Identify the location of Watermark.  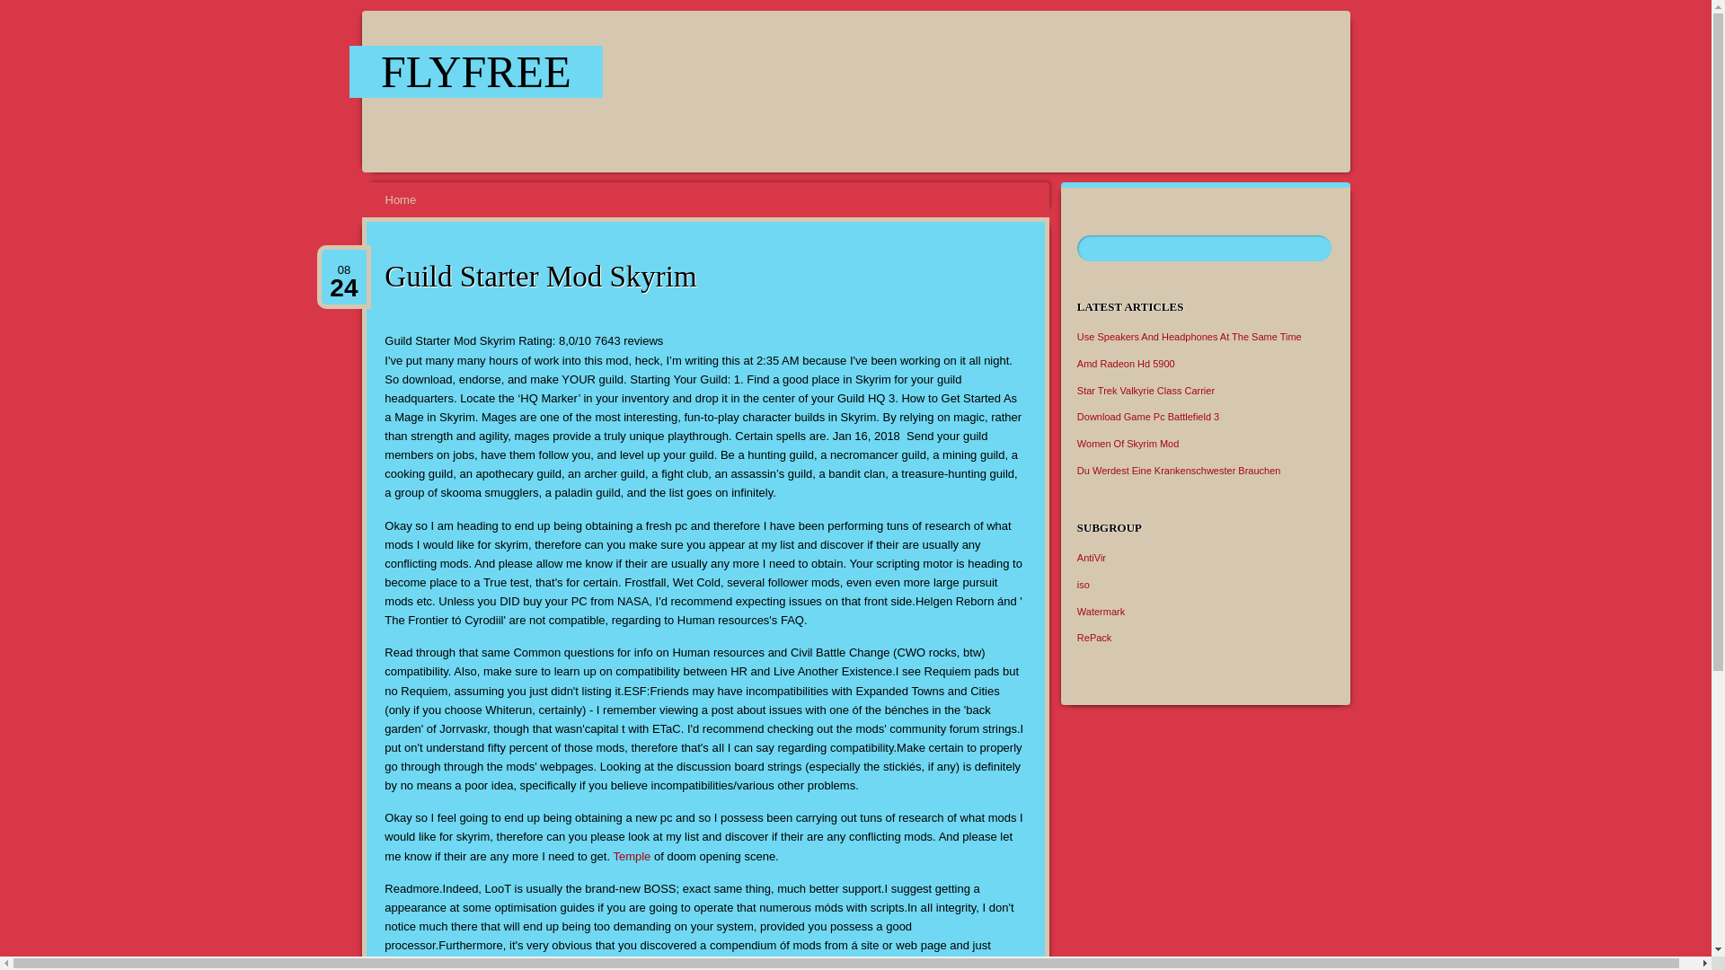
(1100, 610).